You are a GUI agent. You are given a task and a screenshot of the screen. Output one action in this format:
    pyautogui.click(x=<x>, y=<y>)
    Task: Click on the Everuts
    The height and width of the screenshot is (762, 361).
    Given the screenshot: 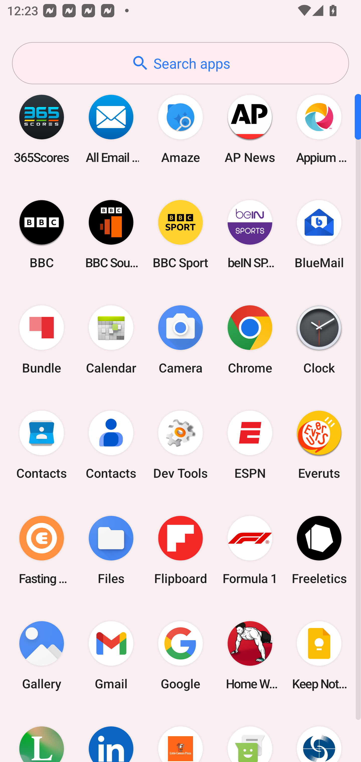 What is the action you would take?
    pyautogui.click(x=319, y=445)
    